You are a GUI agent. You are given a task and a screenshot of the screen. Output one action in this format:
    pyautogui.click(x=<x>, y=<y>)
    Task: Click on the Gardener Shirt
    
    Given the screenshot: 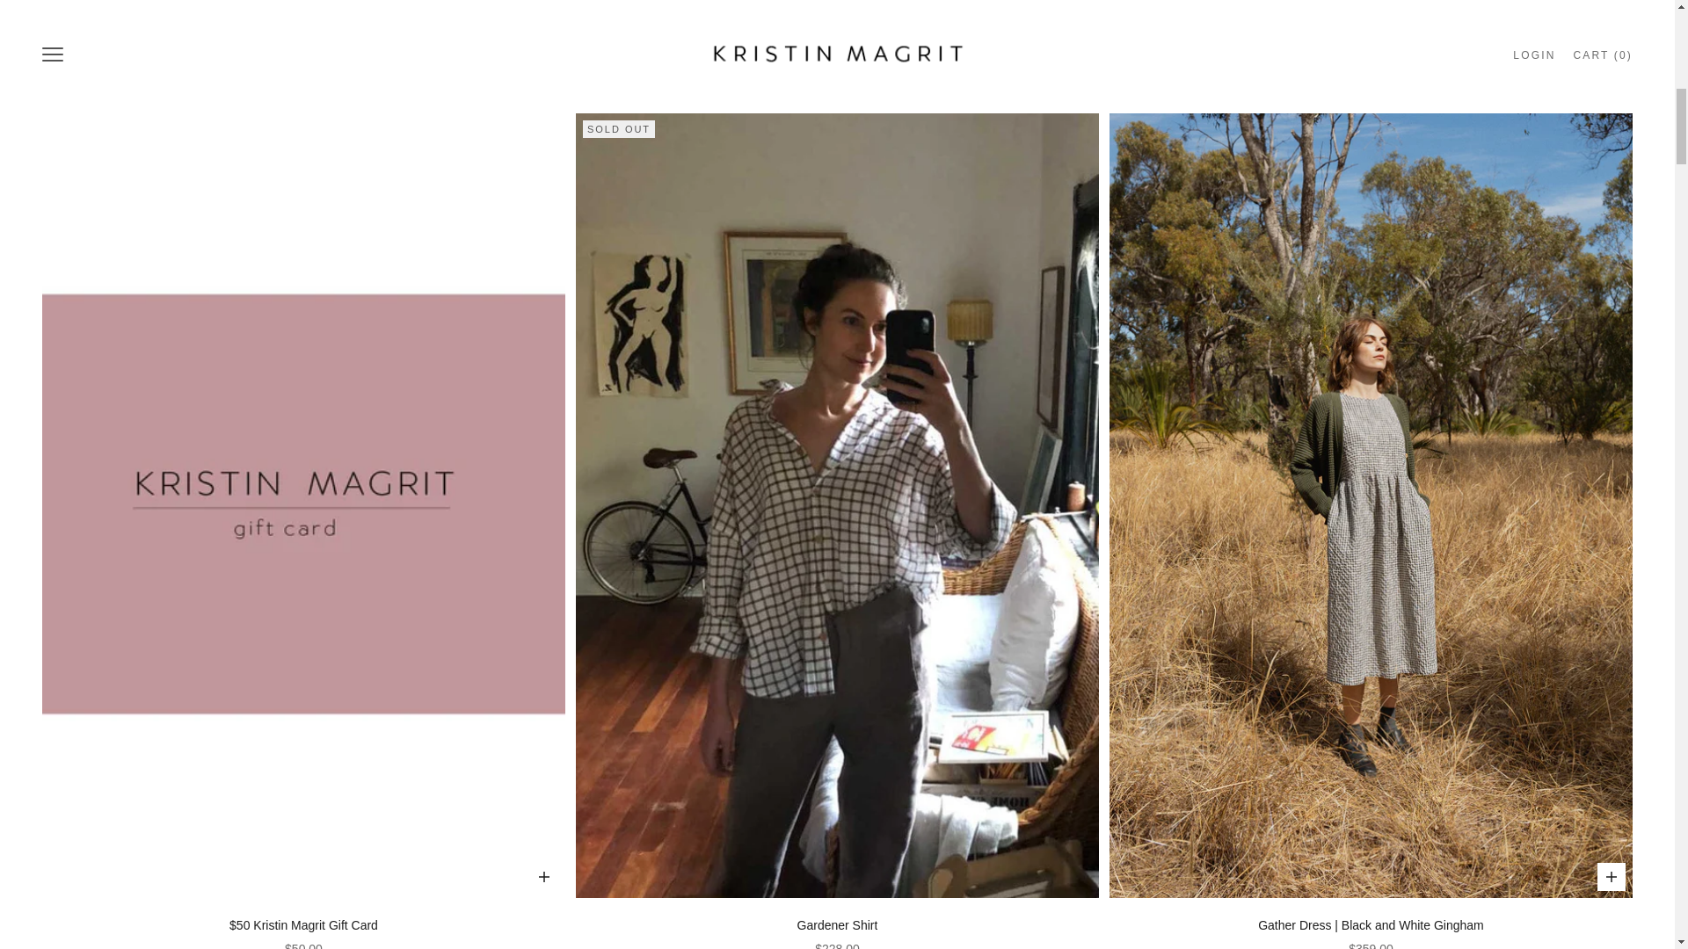 What is the action you would take?
    pyautogui.click(x=837, y=925)
    